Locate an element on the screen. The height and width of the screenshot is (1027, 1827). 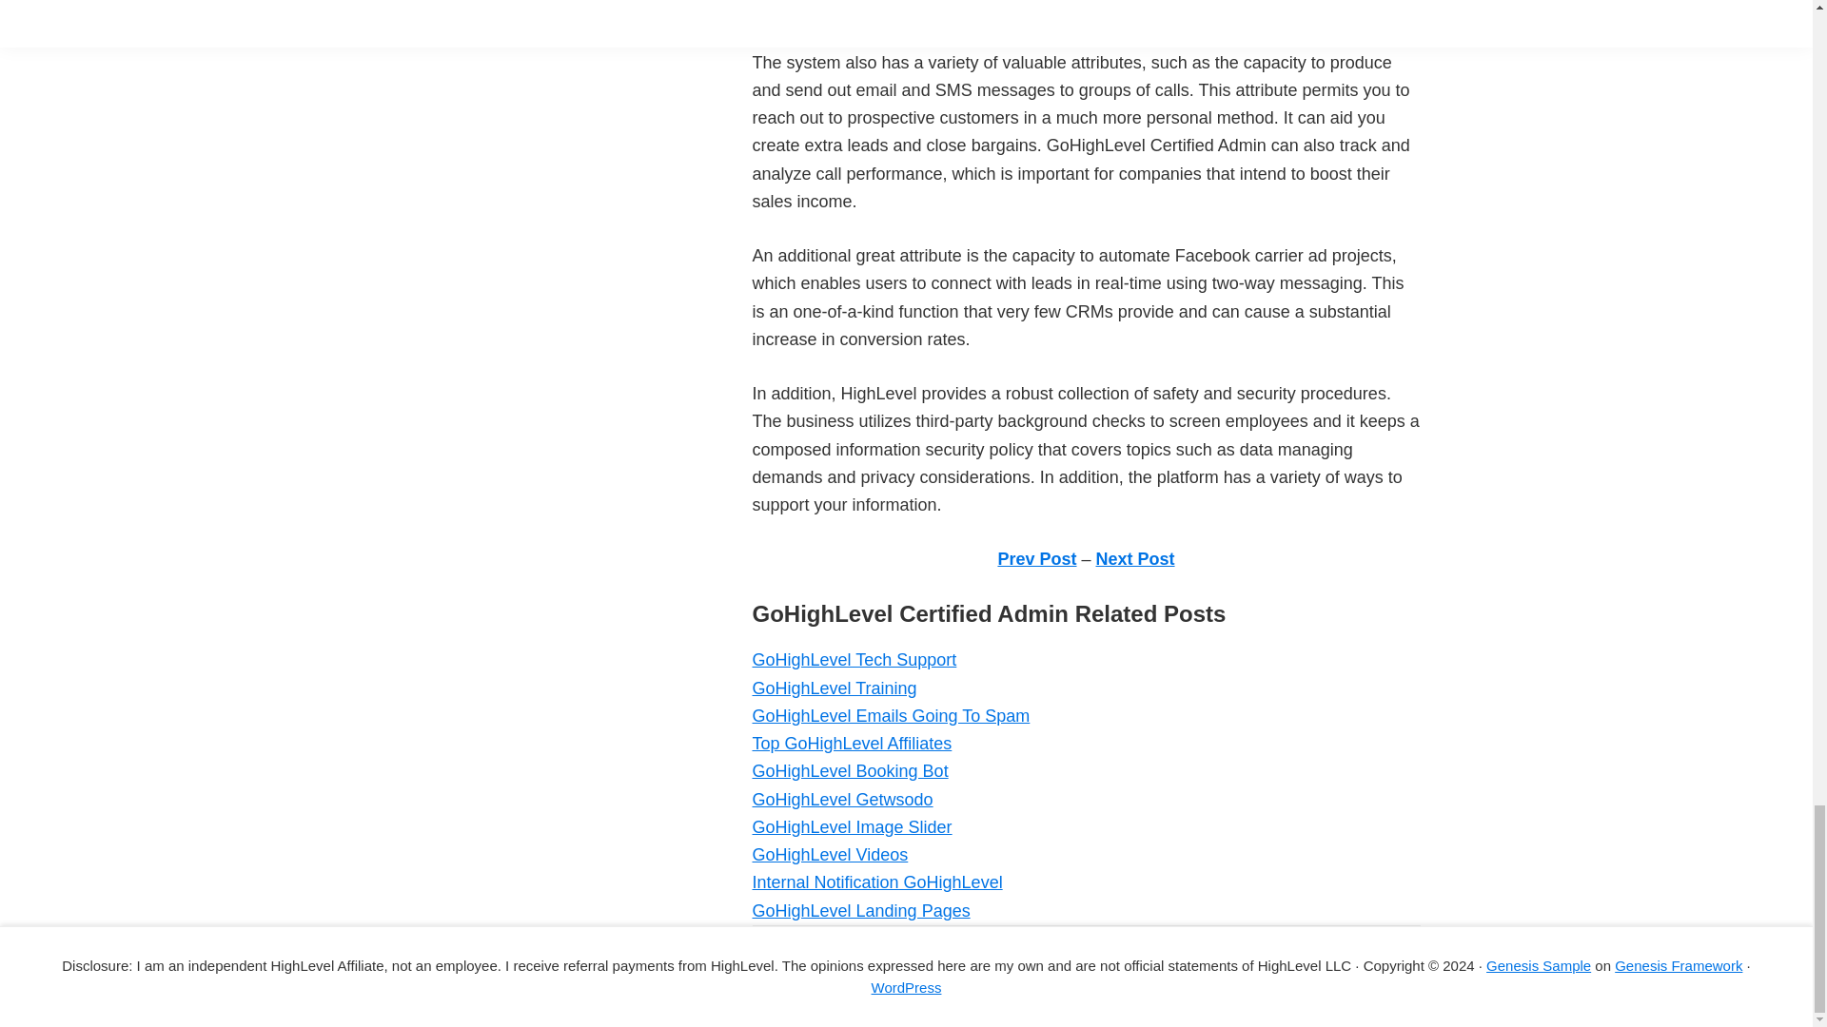
Top GoHighLevel Affiliates is located at coordinates (851, 744).